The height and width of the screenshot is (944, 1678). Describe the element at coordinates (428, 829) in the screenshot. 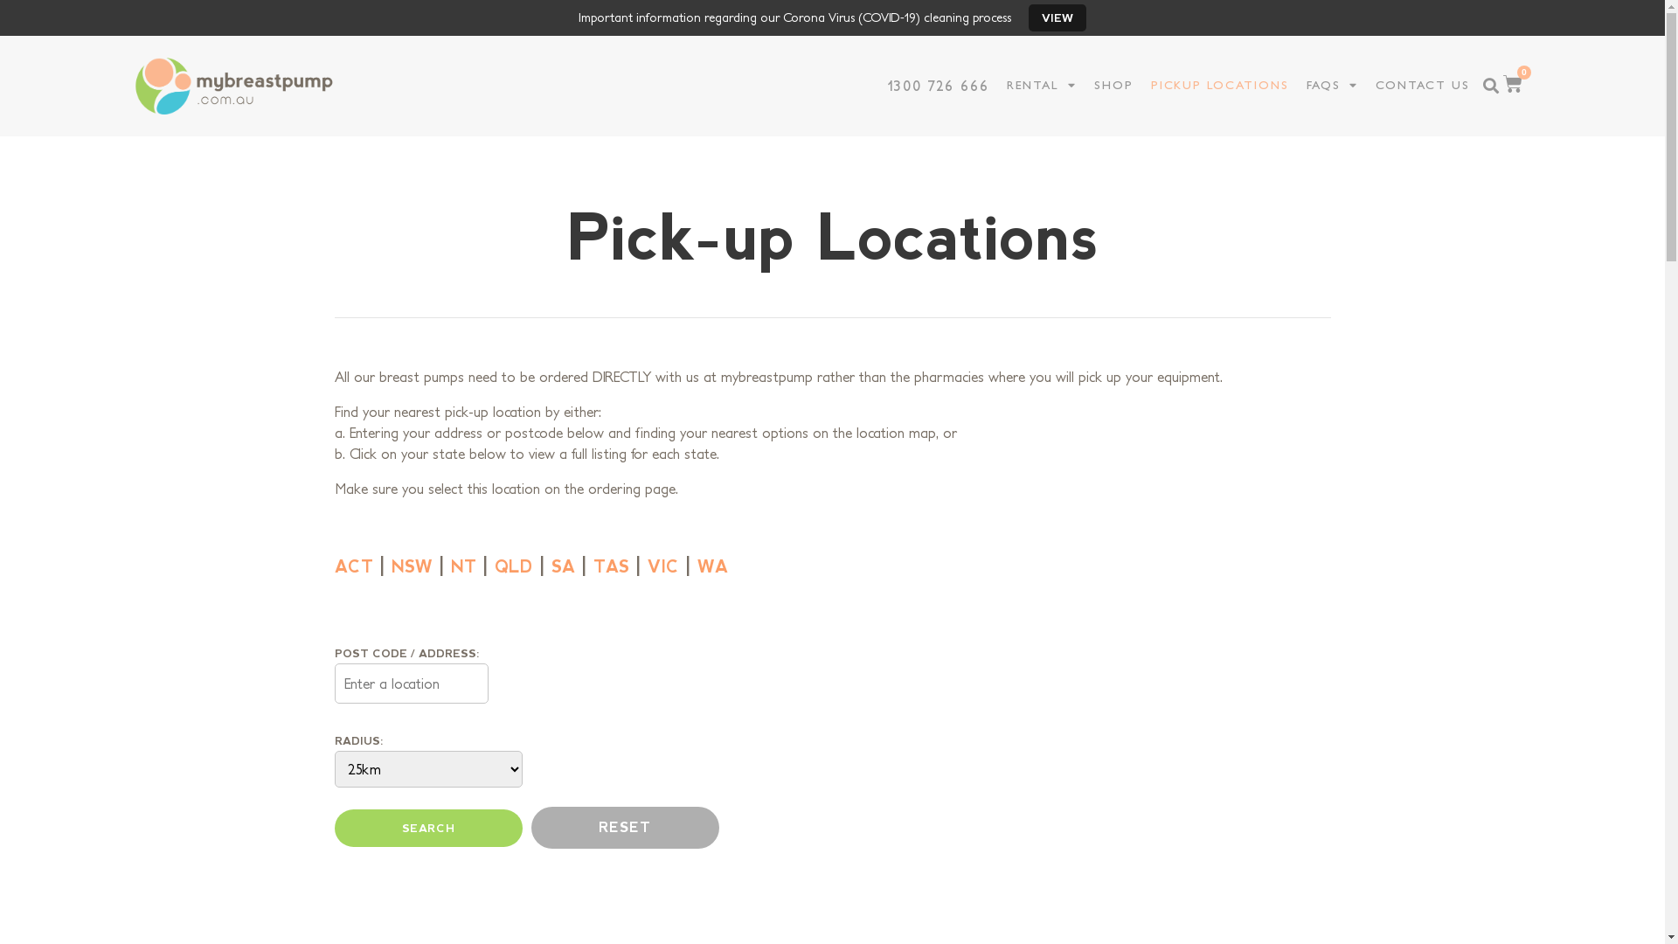

I see `Search` at that location.